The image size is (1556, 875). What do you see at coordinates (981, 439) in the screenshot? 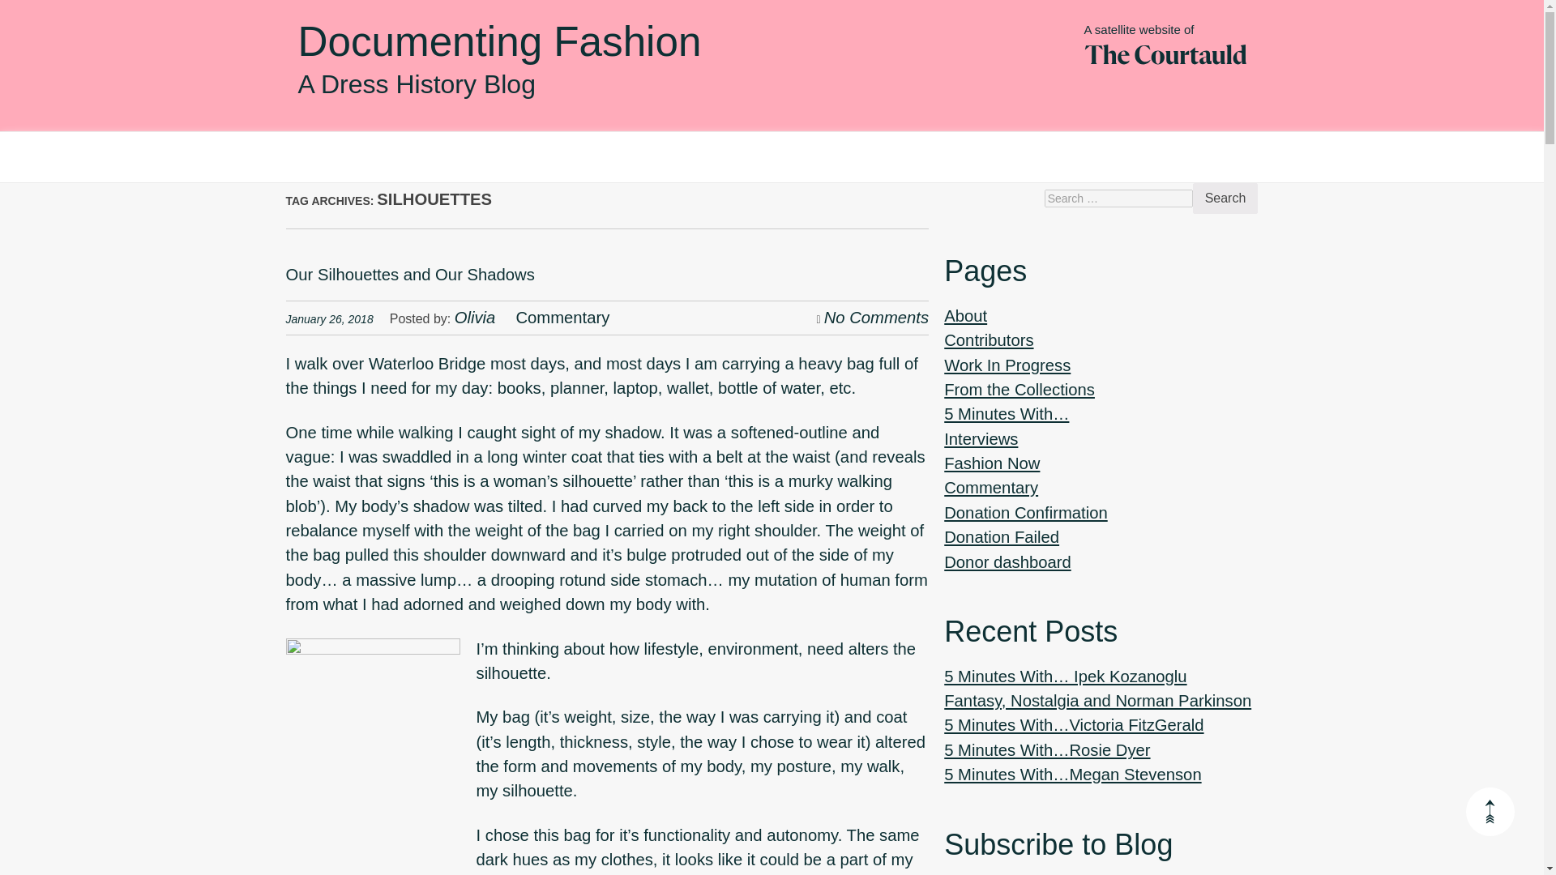
I see `Interviews` at bounding box center [981, 439].